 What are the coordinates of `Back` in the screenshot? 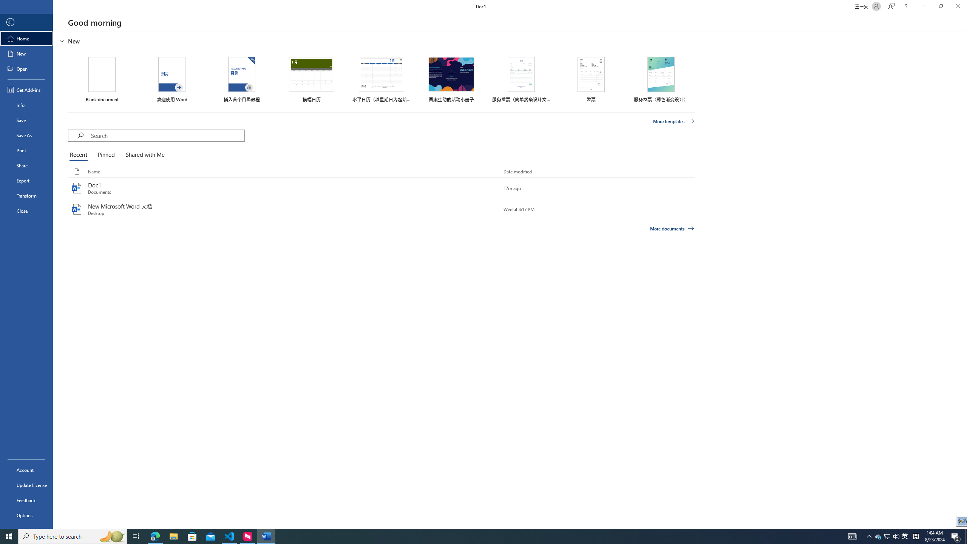 It's located at (26, 23).